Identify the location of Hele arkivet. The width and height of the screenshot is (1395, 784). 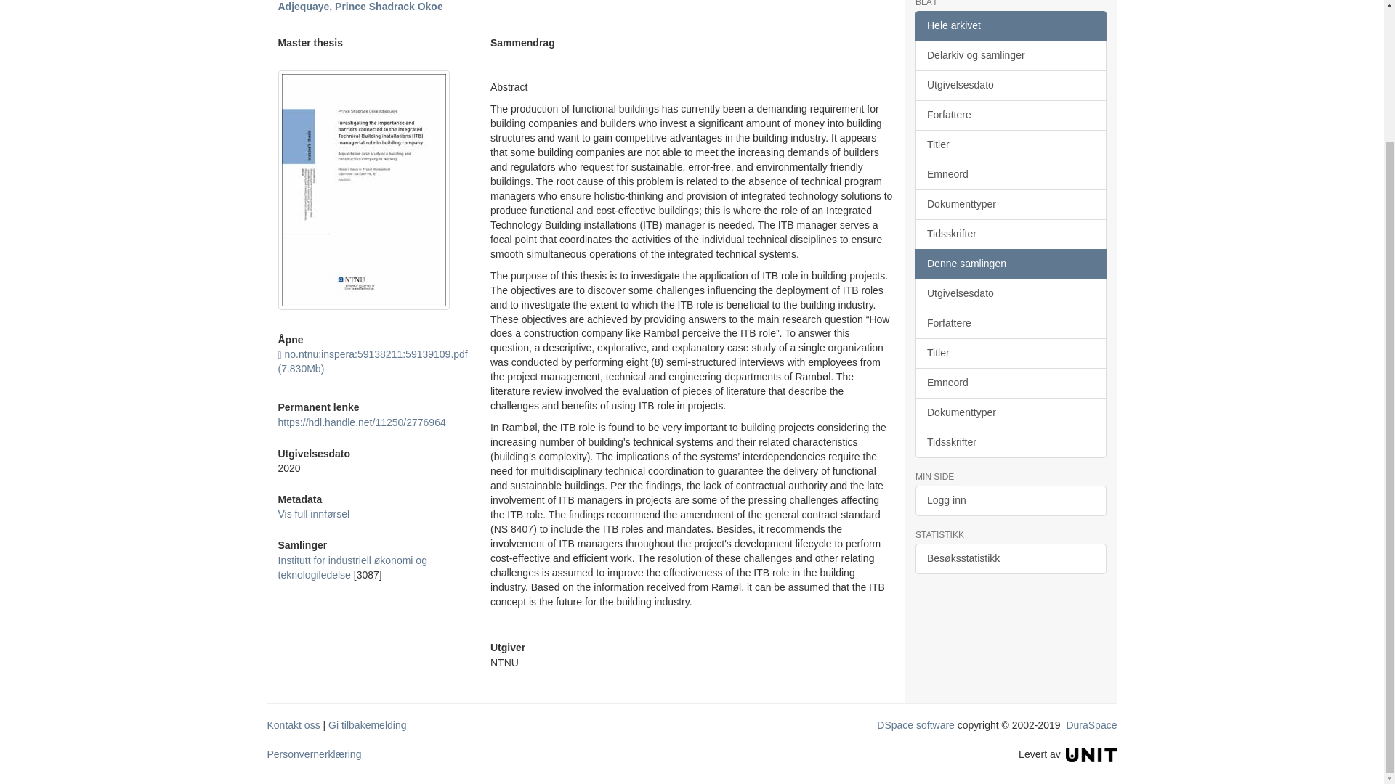
(1010, 26).